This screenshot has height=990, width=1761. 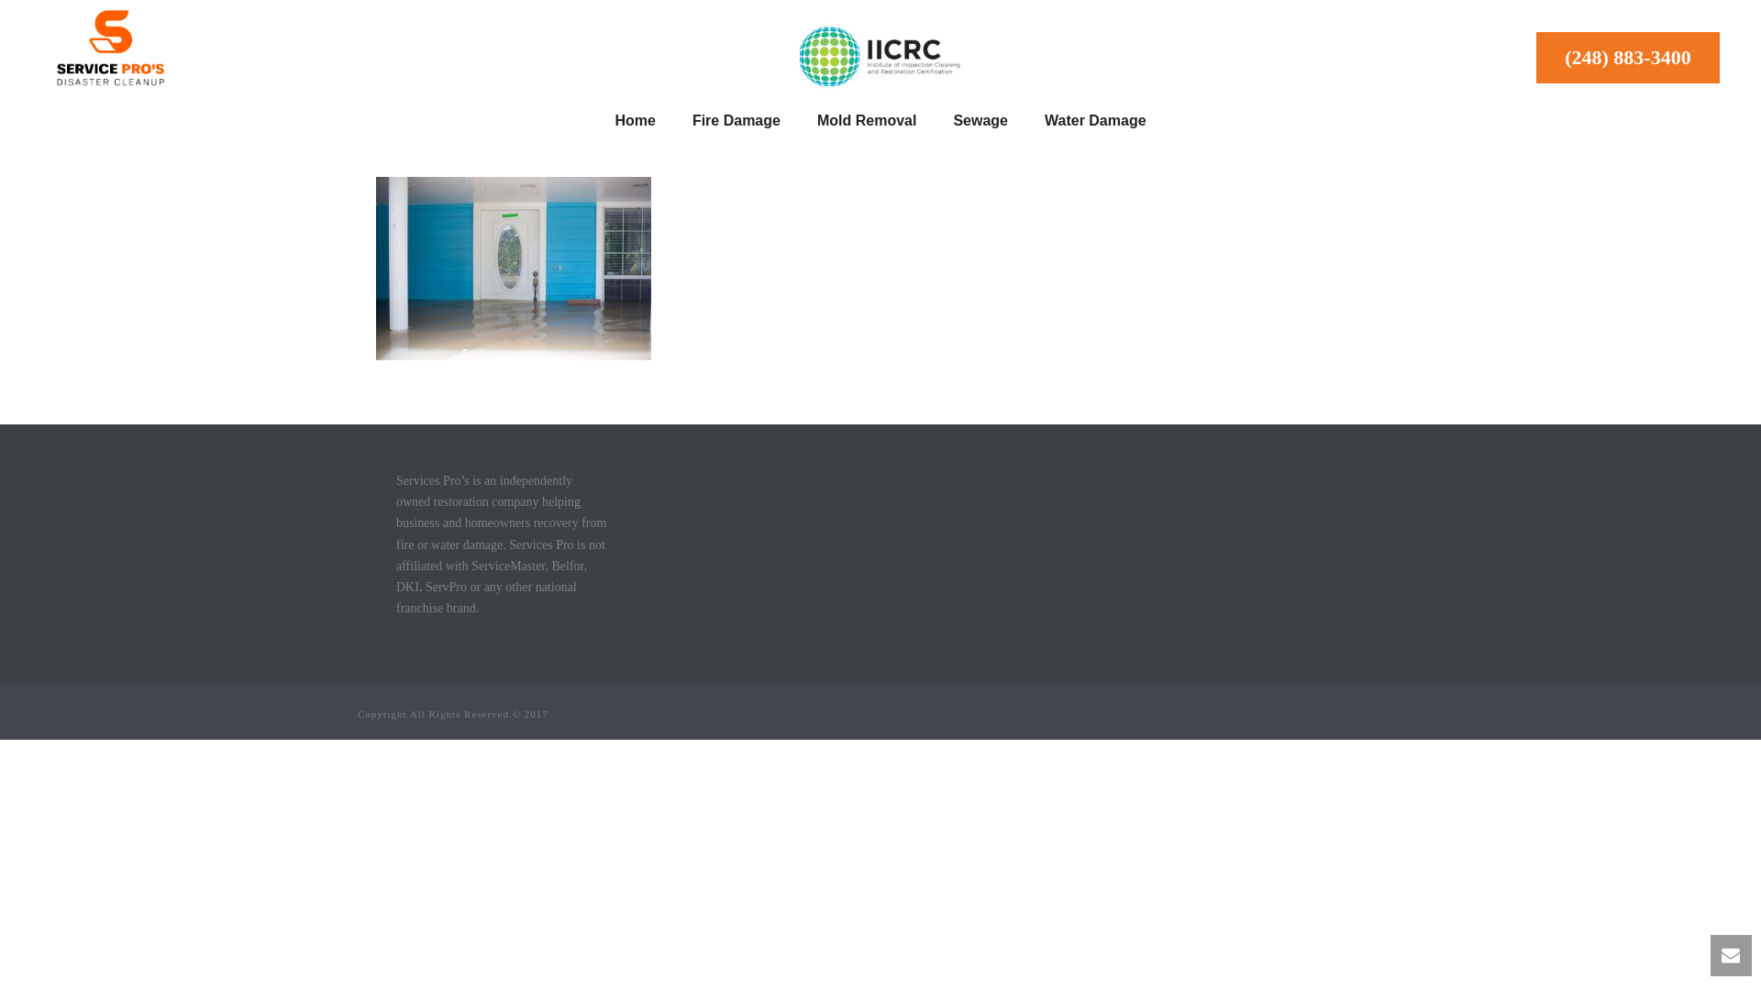 What do you see at coordinates (635, 117) in the screenshot?
I see `Home` at bounding box center [635, 117].